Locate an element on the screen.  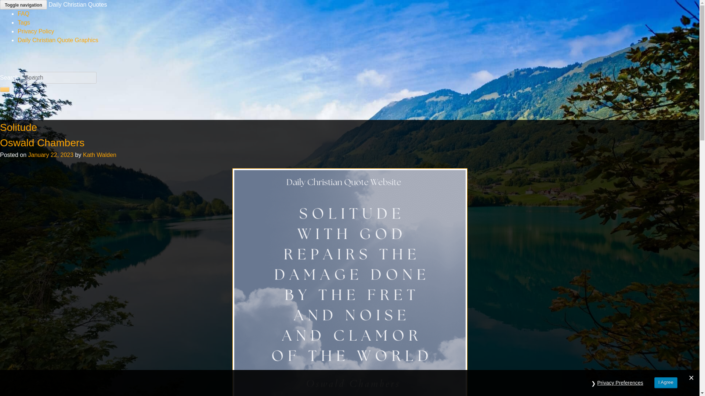
Tags is located at coordinates (24, 22).